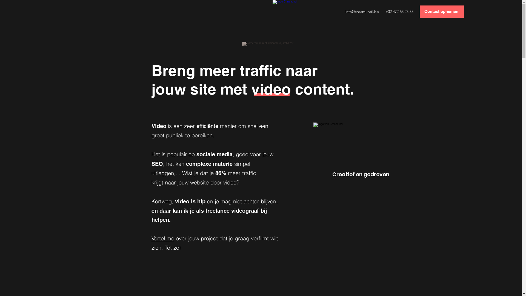  What do you see at coordinates (442, 12) in the screenshot?
I see `Contact opnemen` at bounding box center [442, 12].